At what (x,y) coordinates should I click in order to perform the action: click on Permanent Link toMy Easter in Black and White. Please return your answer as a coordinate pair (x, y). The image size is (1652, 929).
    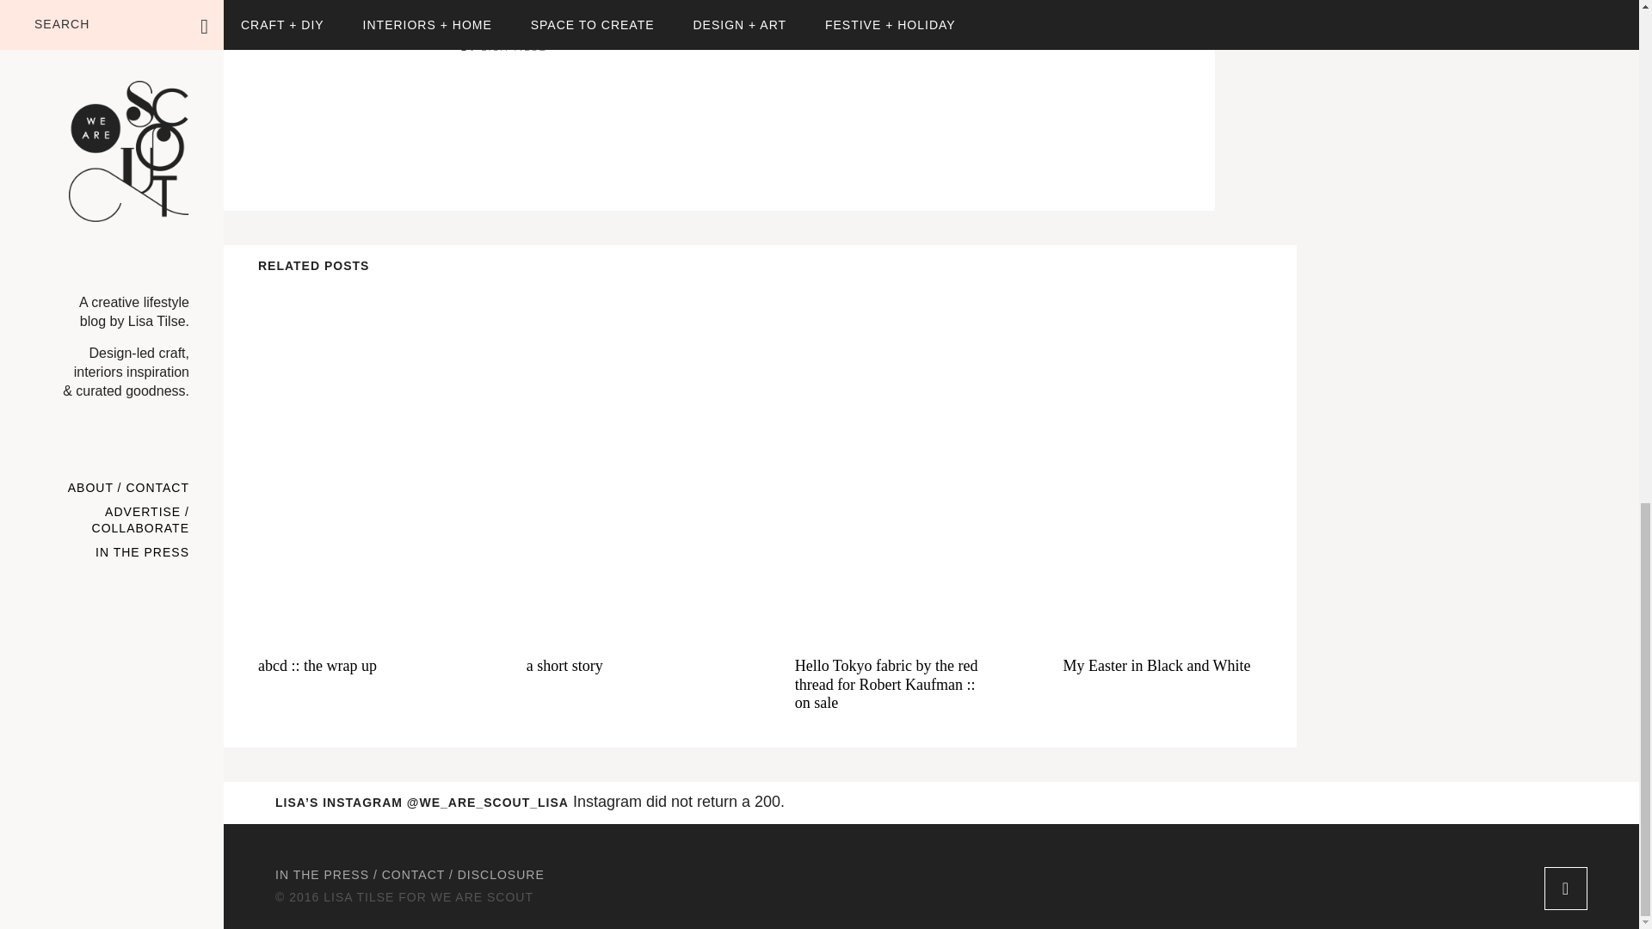
    Looking at the image, I should click on (1162, 667).